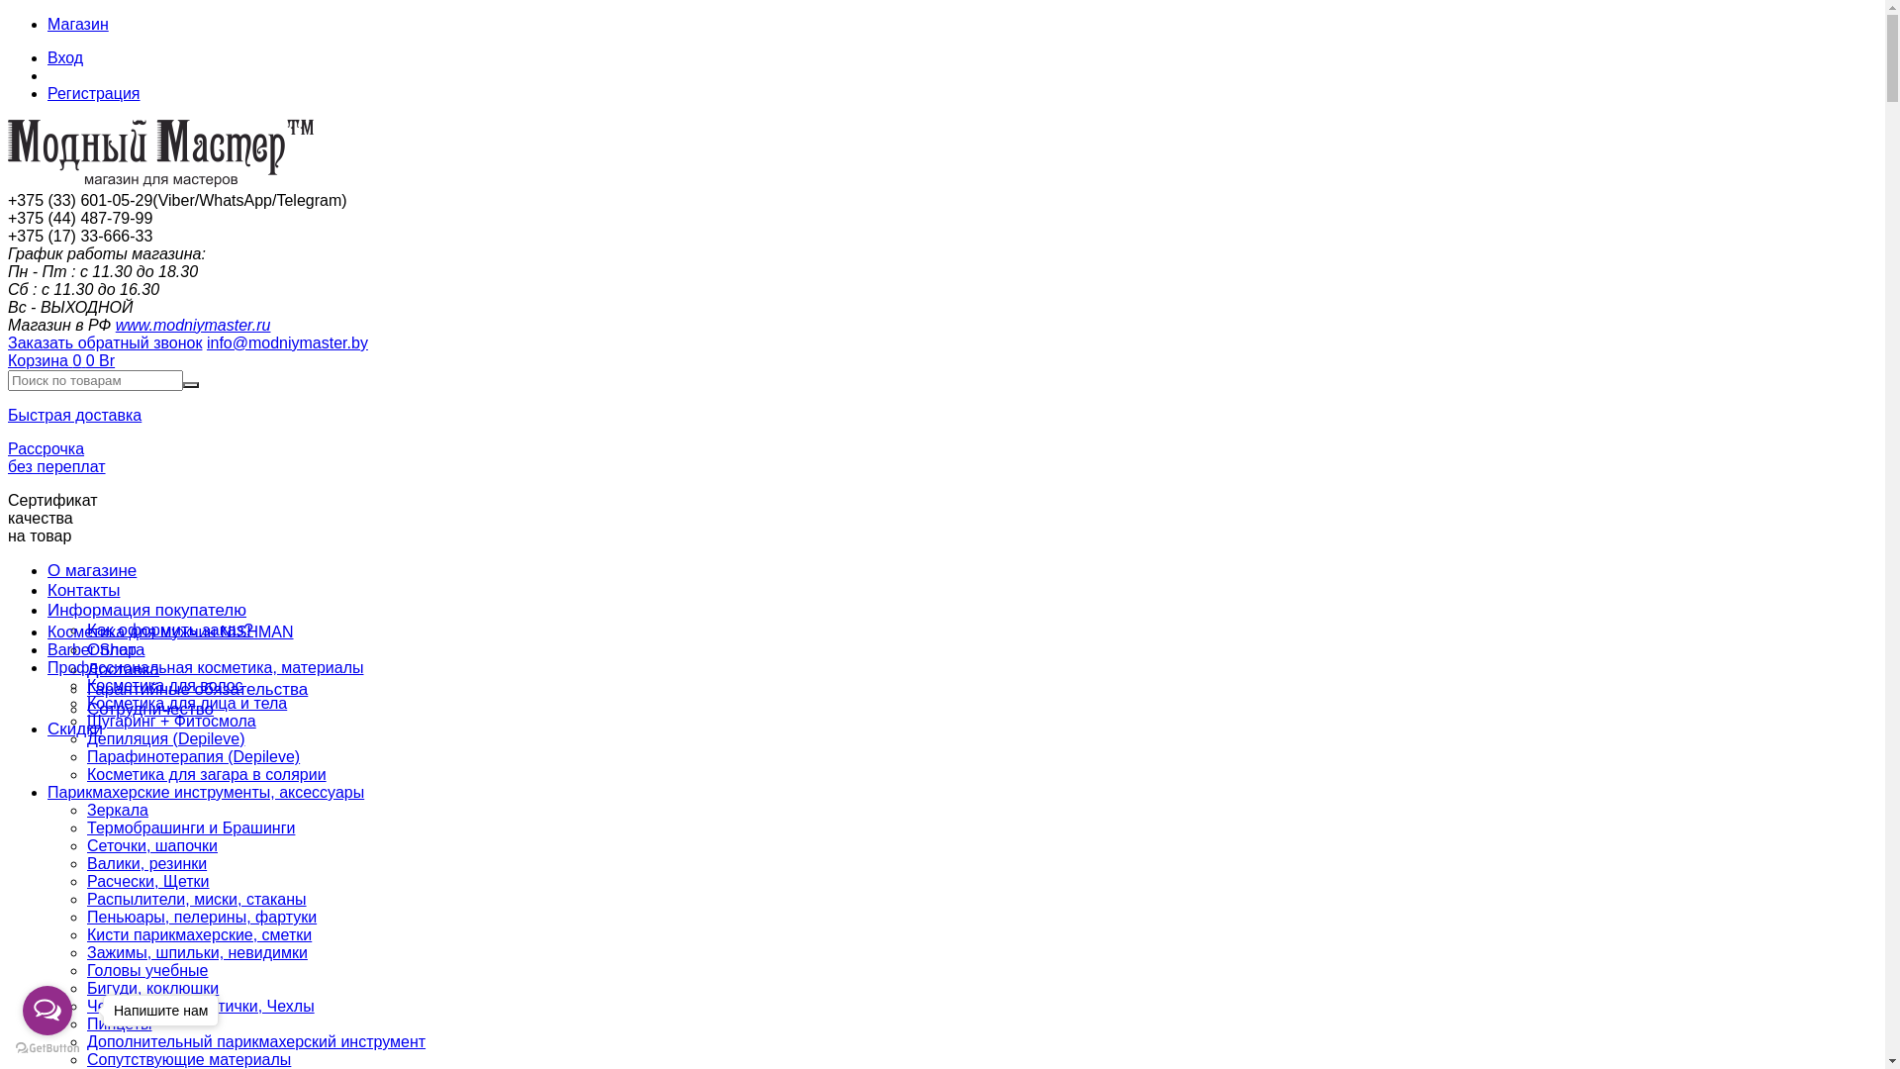 The image size is (1900, 1069). I want to click on info@modniymaster.by, so click(287, 342).